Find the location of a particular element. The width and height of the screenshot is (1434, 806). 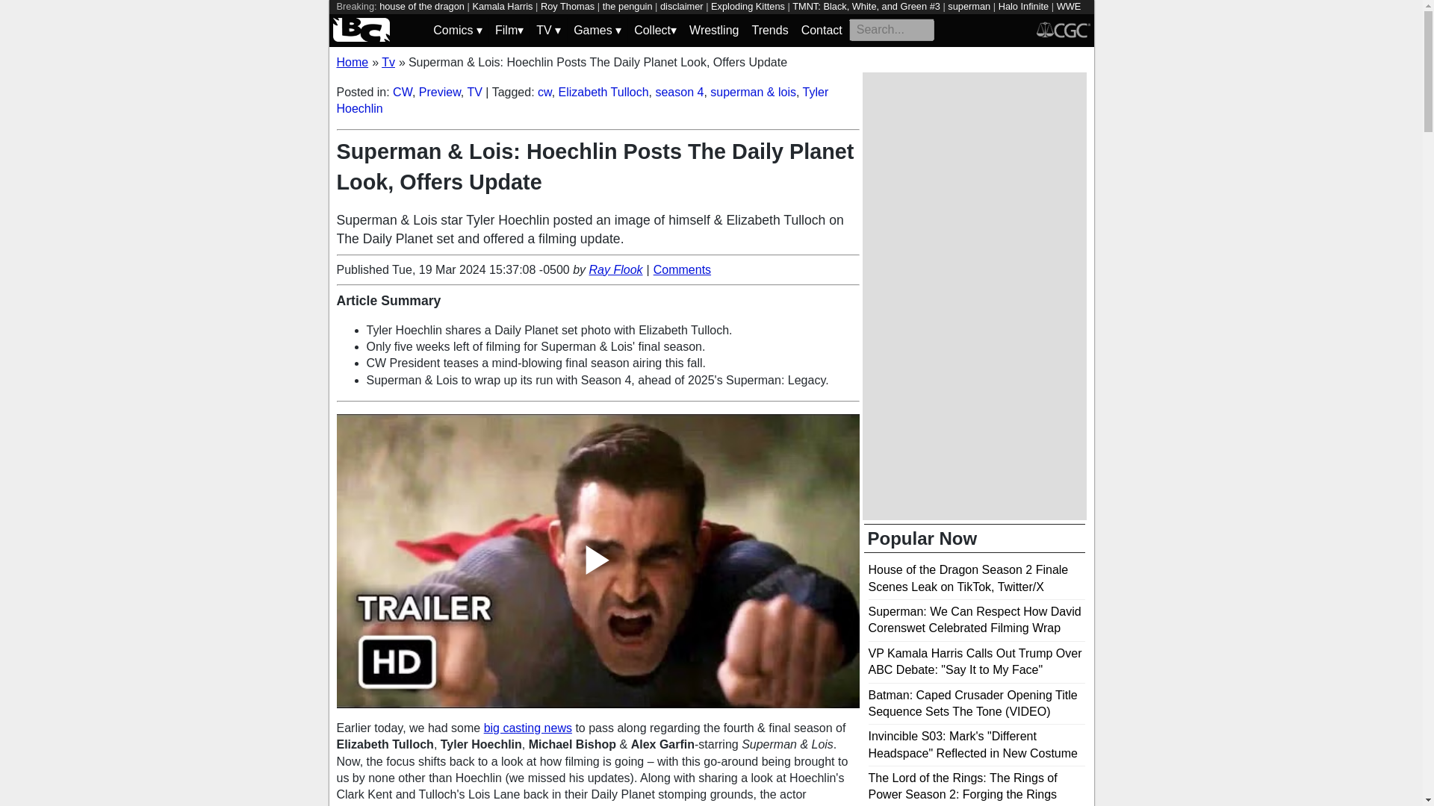

house of the dragon is located at coordinates (422, 6).